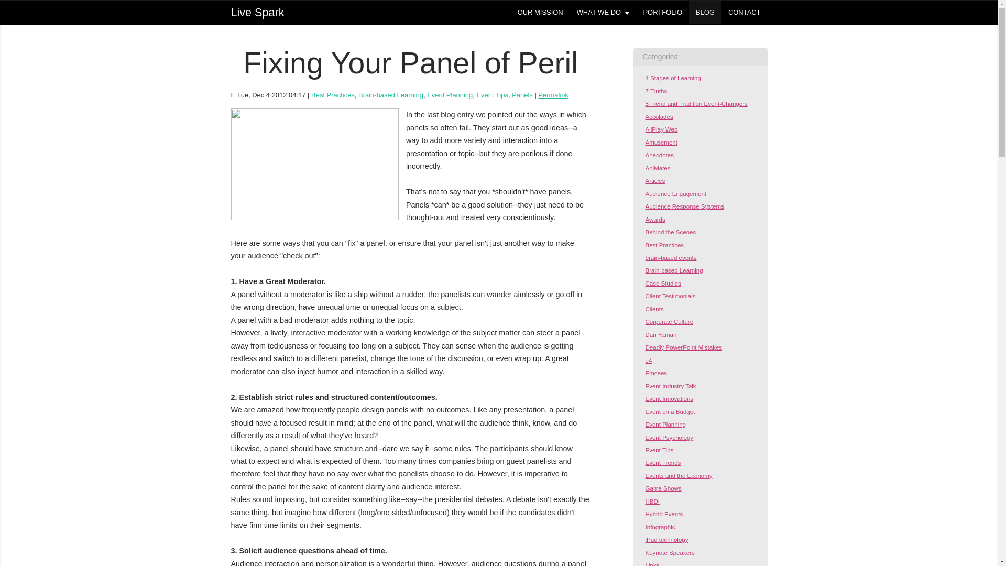  What do you see at coordinates (541, 13) in the screenshot?
I see `OUR MISSION` at bounding box center [541, 13].